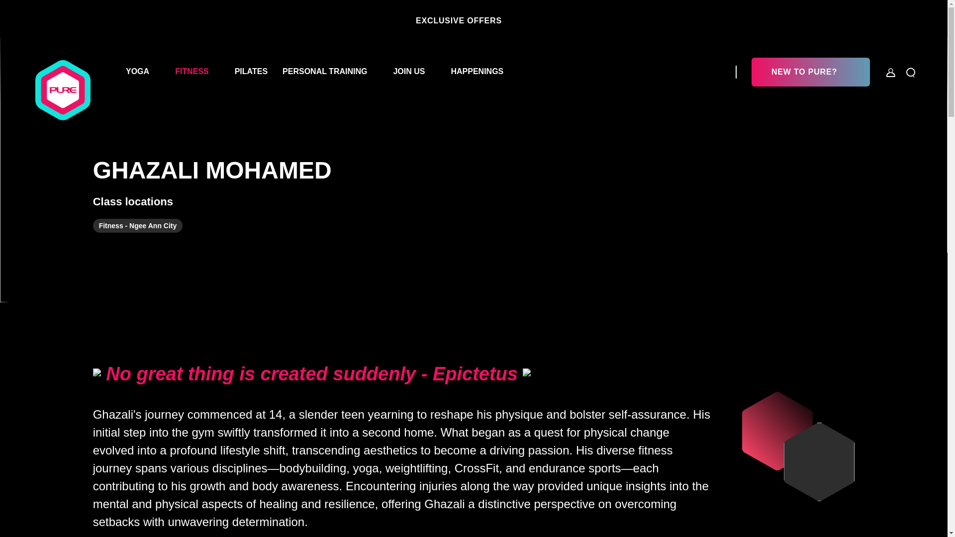 Image resolution: width=955 pixels, height=537 pixels. Describe the element at coordinates (474, 6) in the screenshot. I see `ALL PERSONAL TRAINERS` at that location.